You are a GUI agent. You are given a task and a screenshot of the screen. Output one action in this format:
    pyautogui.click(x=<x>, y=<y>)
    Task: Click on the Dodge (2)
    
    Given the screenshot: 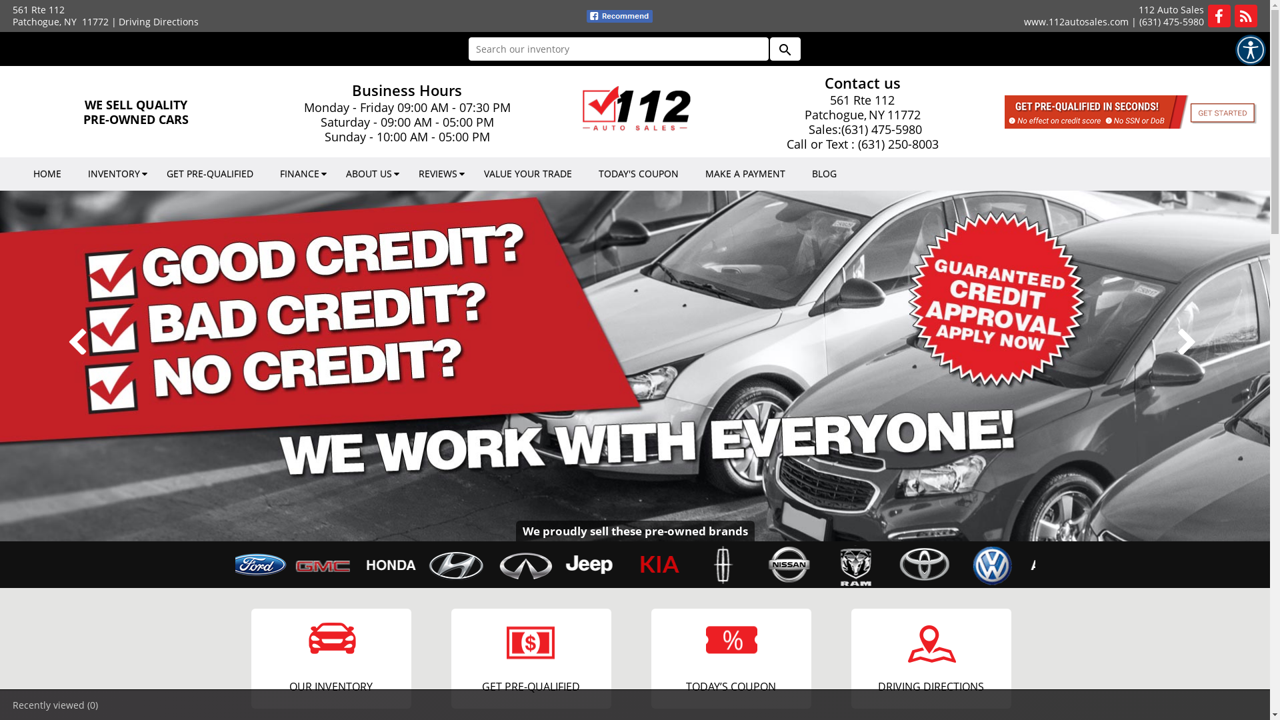 What is the action you would take?
    pyautogui.click(x=268, y=567)
    